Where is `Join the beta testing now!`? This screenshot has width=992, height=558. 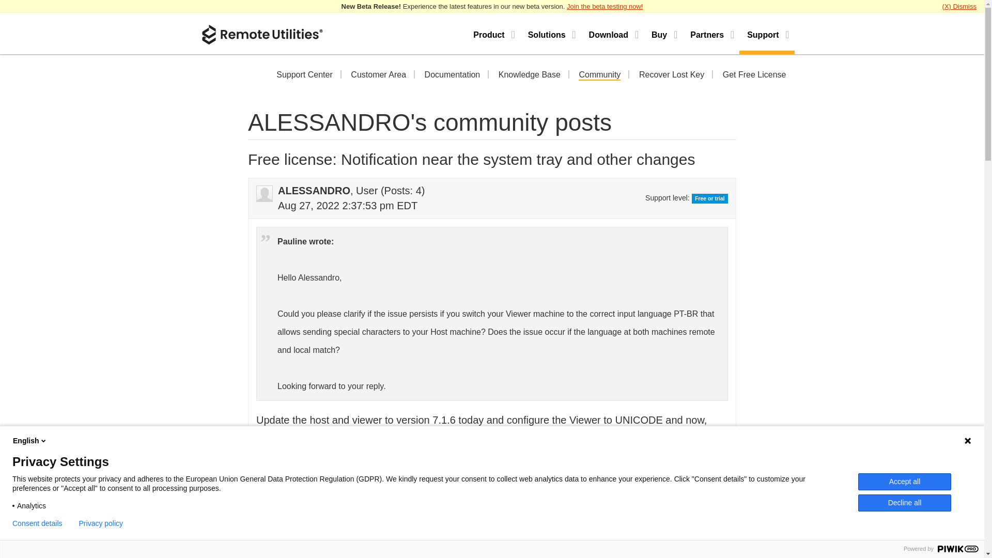 Join the beta testing now! is located at coordinates (605, 6).